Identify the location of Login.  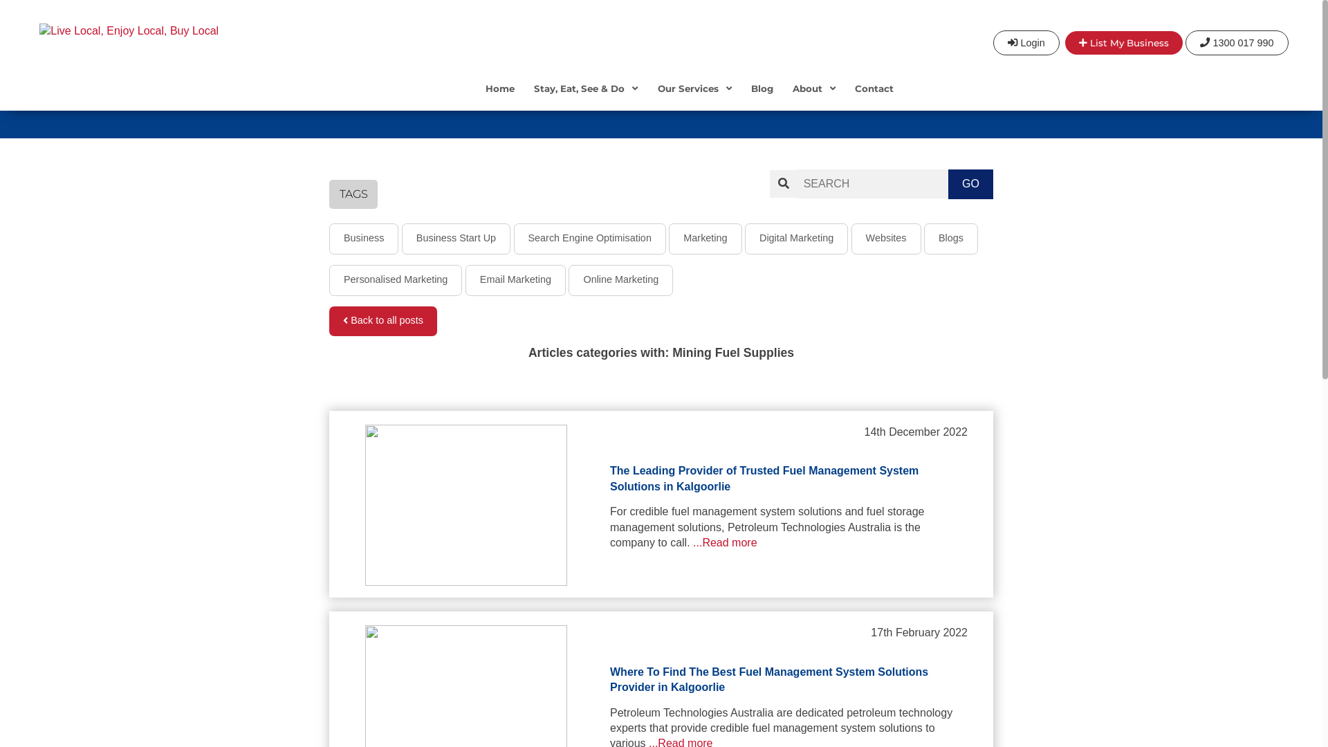
(1026, 43).